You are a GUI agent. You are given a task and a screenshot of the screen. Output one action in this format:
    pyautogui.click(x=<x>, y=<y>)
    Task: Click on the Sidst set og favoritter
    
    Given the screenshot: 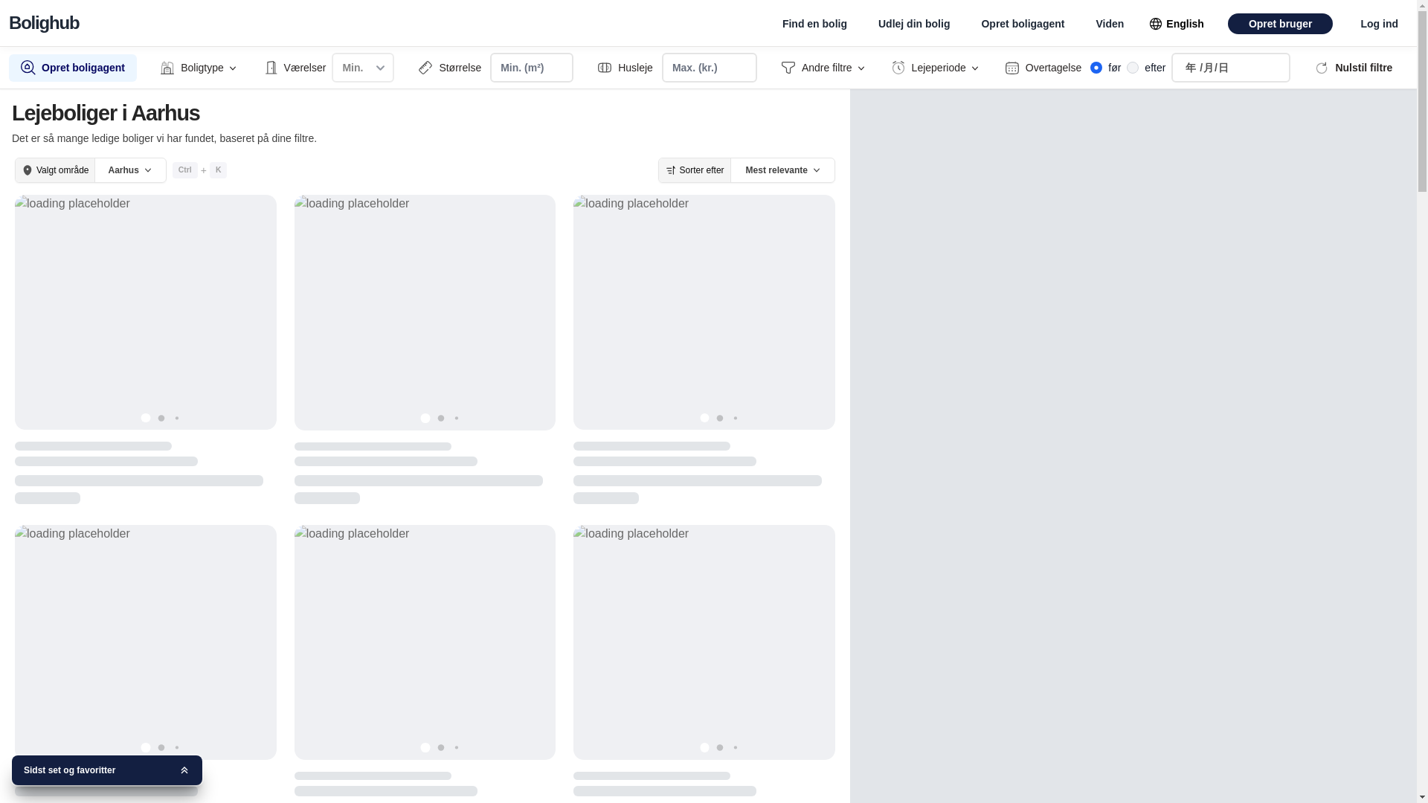 What is the action you would take?
    pyautogui.click(x=107, y=770)
    